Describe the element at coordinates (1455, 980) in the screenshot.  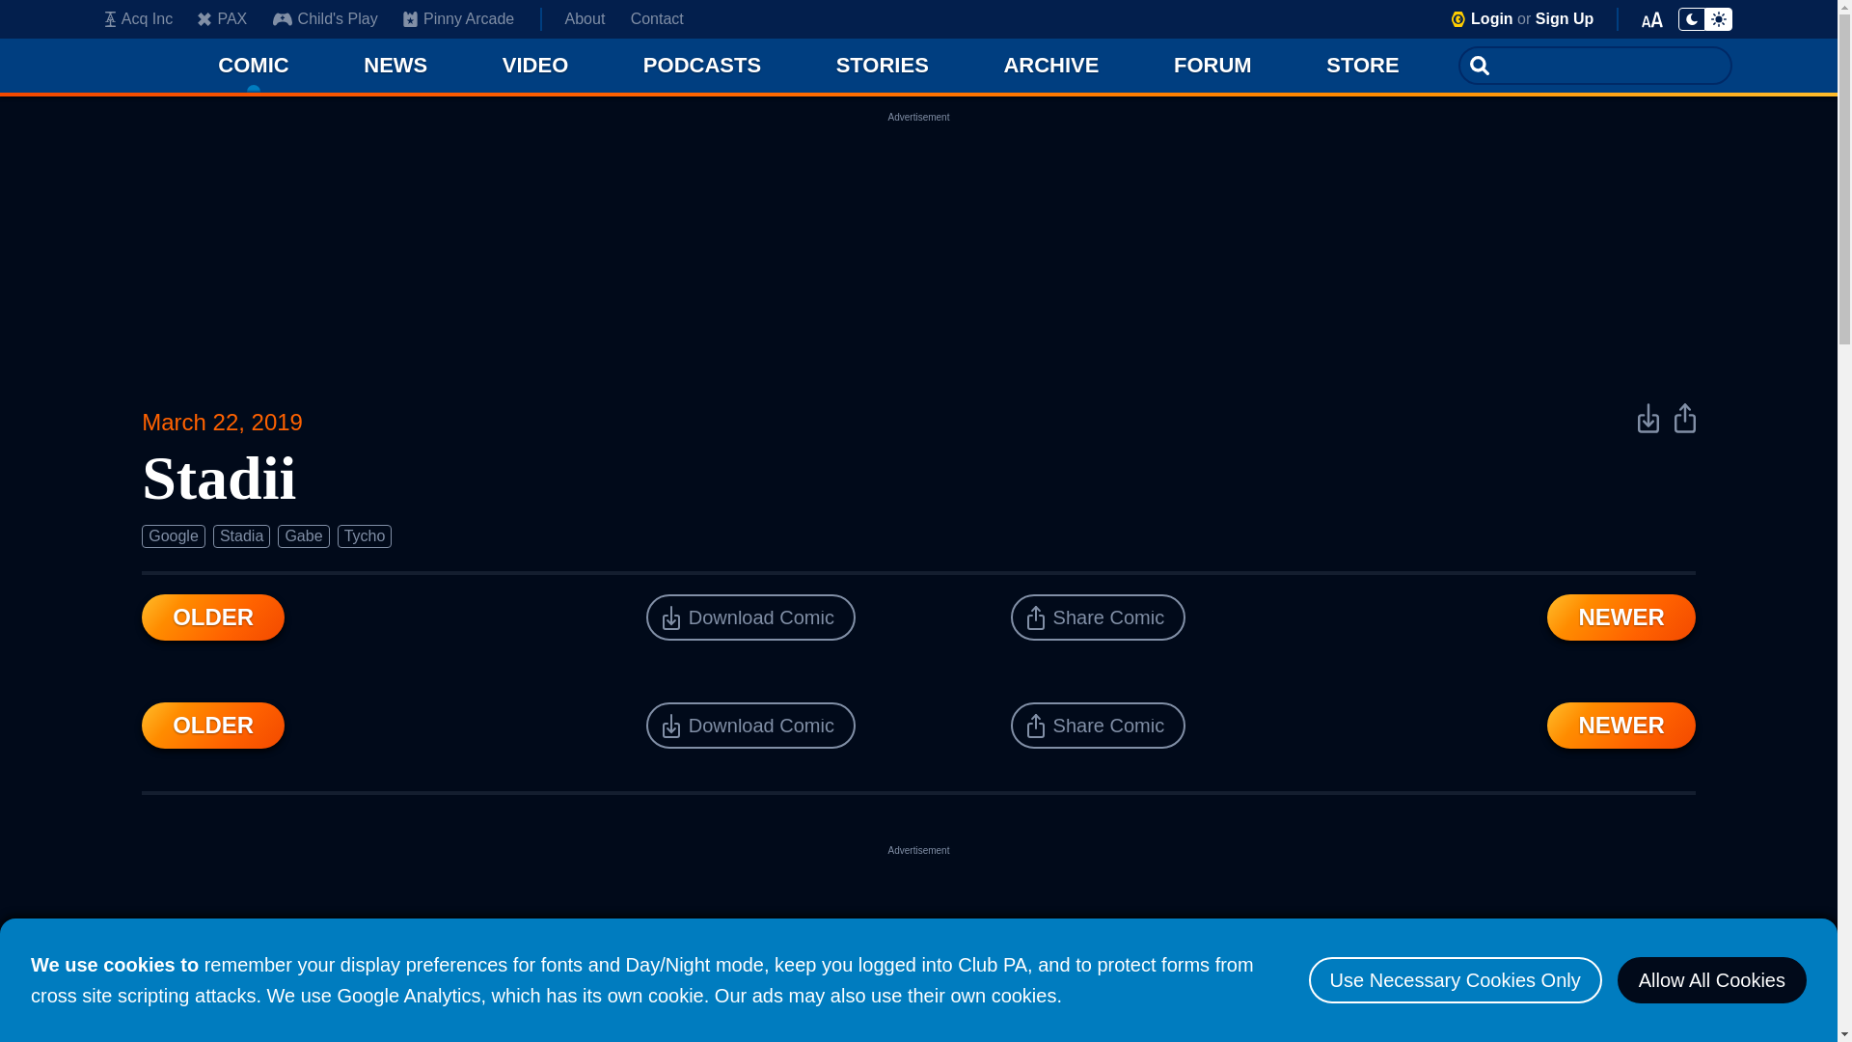
I see `Use Necessary Cookies Only` at that location.